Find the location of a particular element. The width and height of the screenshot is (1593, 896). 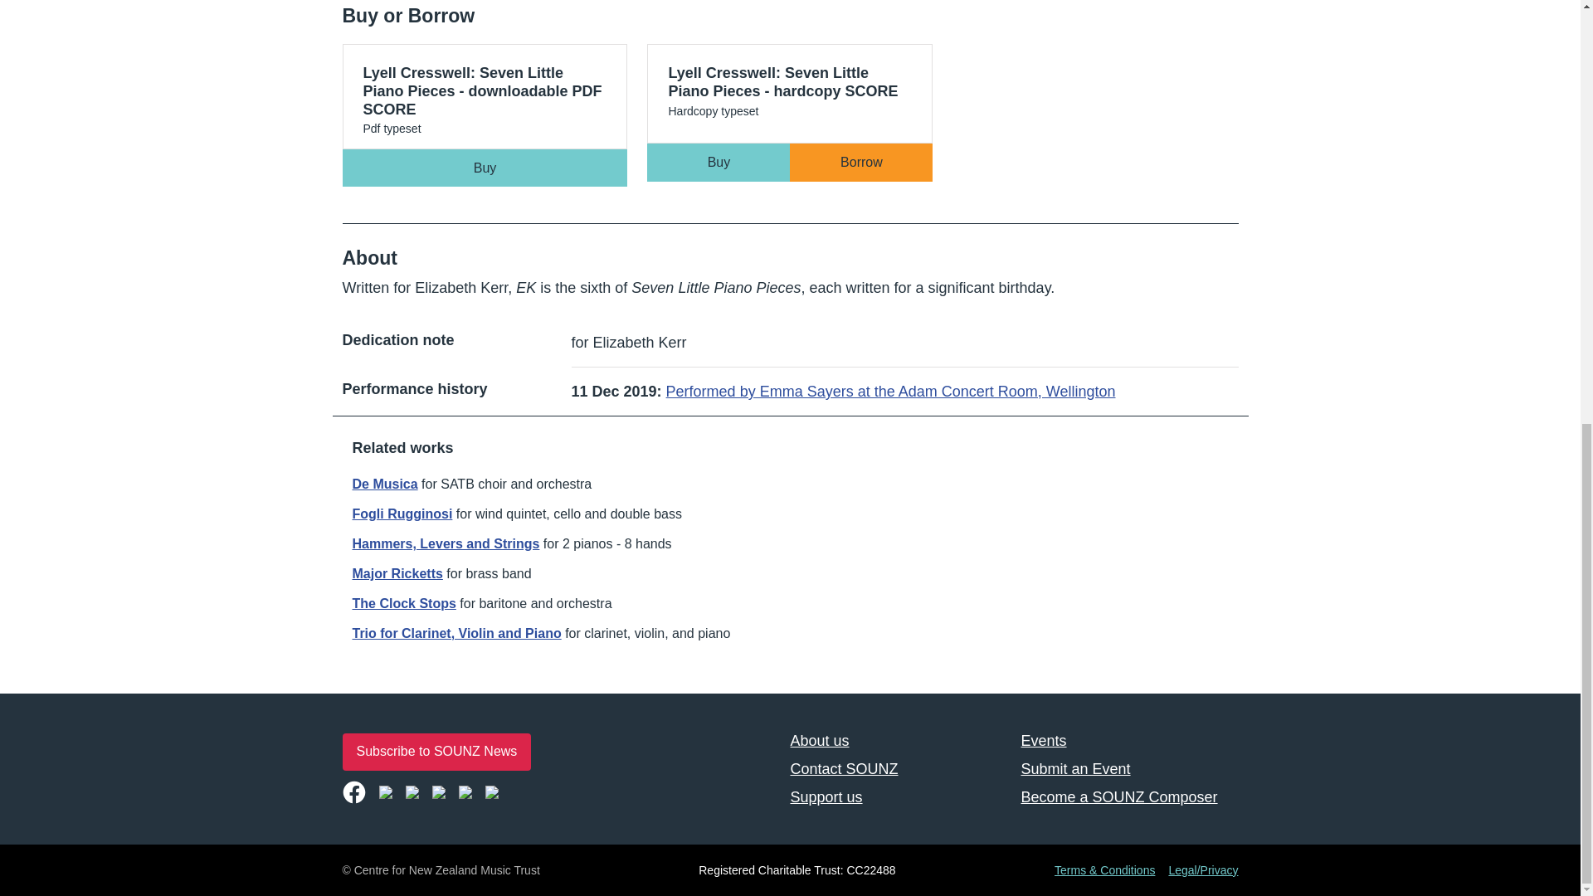

Trio for Clarinet, Violin and Piano is located at coordinates (456, 633).